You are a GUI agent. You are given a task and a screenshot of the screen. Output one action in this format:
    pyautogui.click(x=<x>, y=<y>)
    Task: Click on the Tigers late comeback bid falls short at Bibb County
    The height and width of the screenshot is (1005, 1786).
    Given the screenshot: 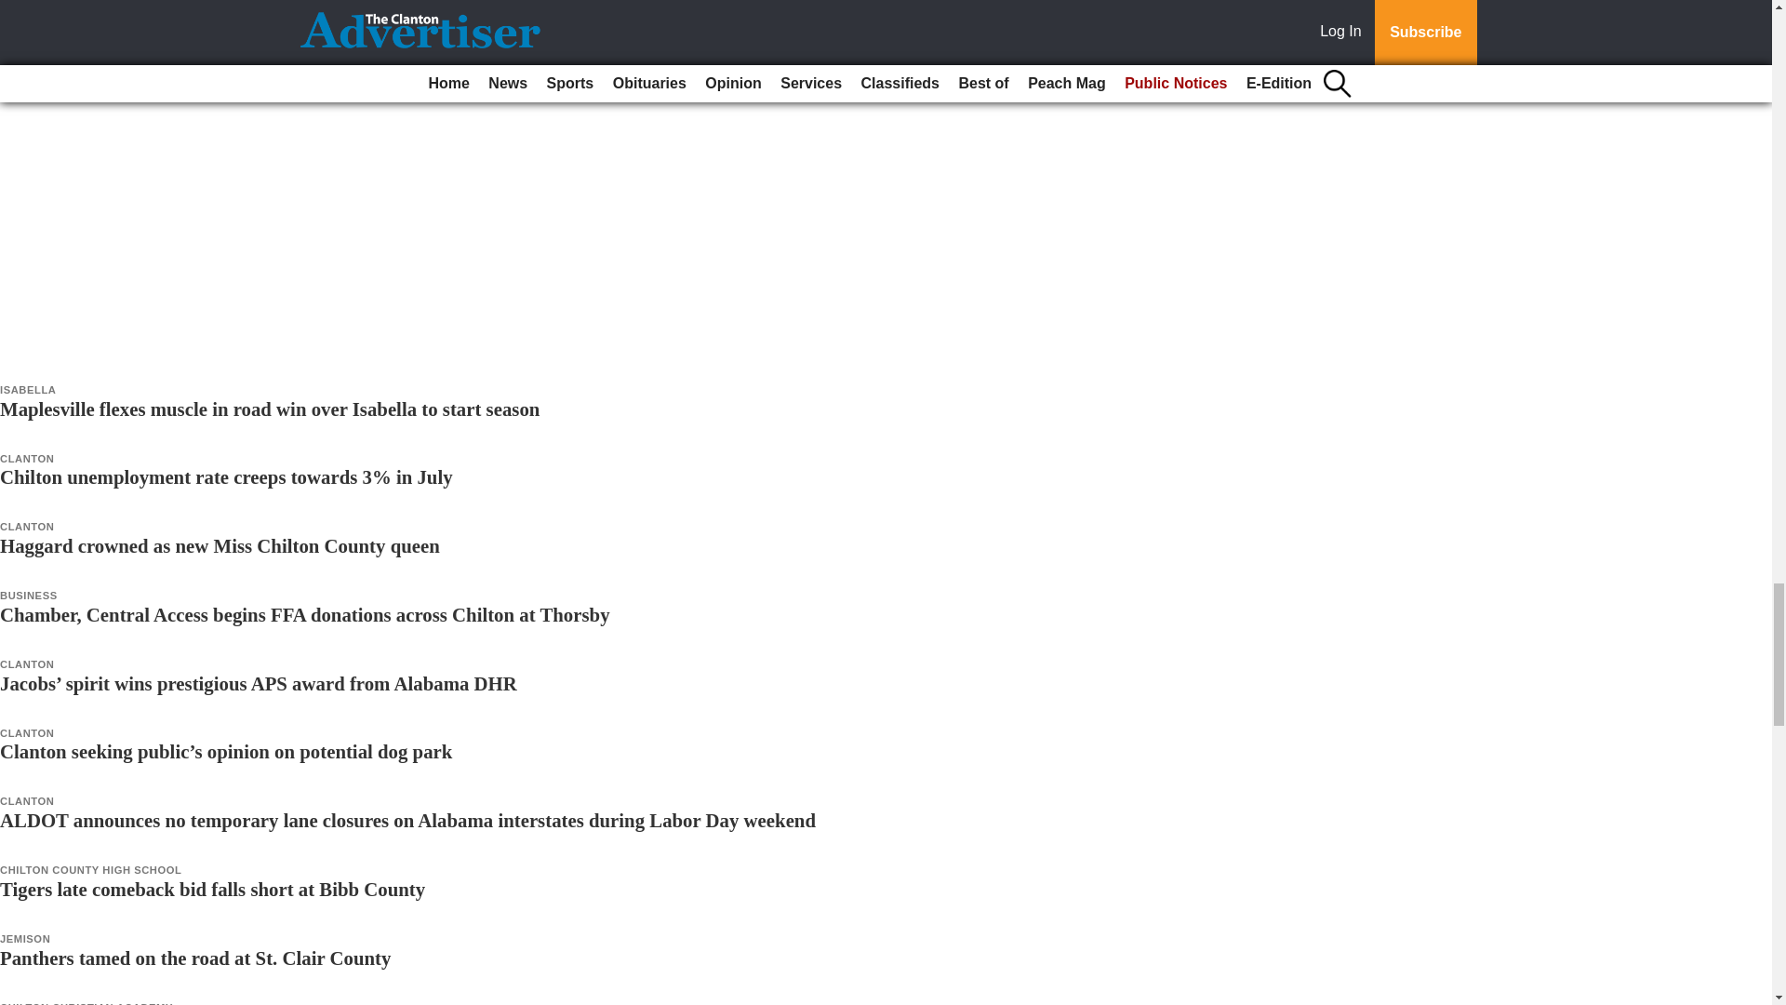 What is the action you would take?
    pyautogui.click(x=212, y=888)
    